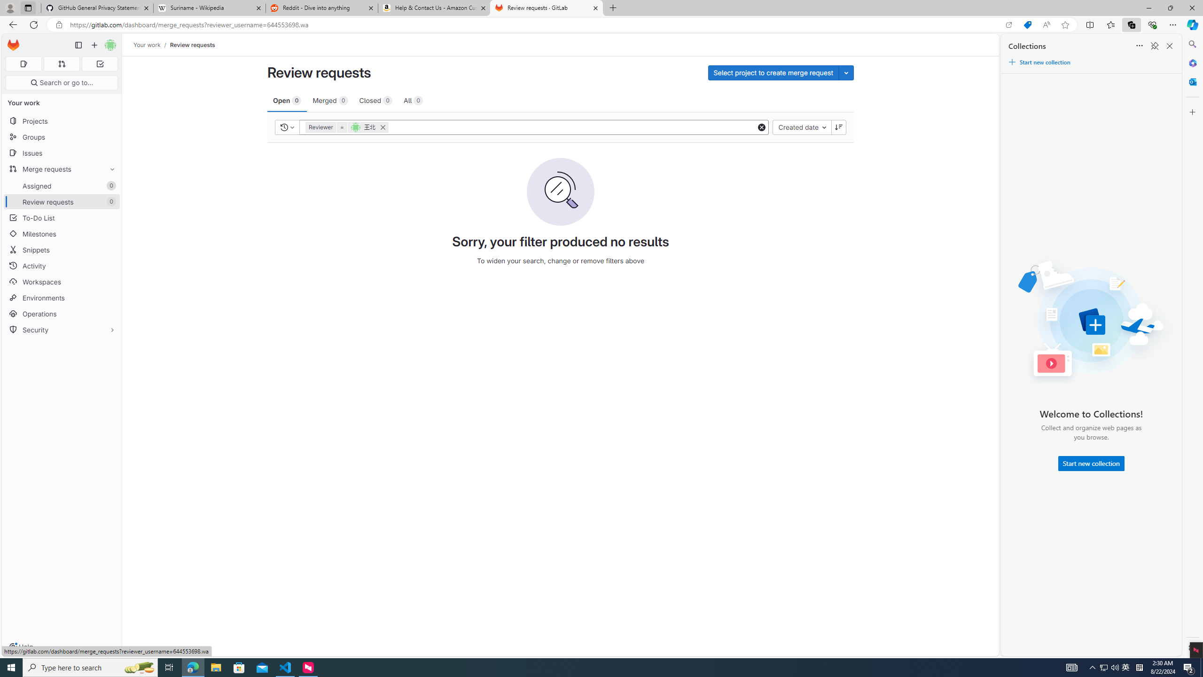 The height and width of the screenshot is (677, 1203). Describe the element at coordinates (62, 330) in the screenshot. I see `Security` at that location.